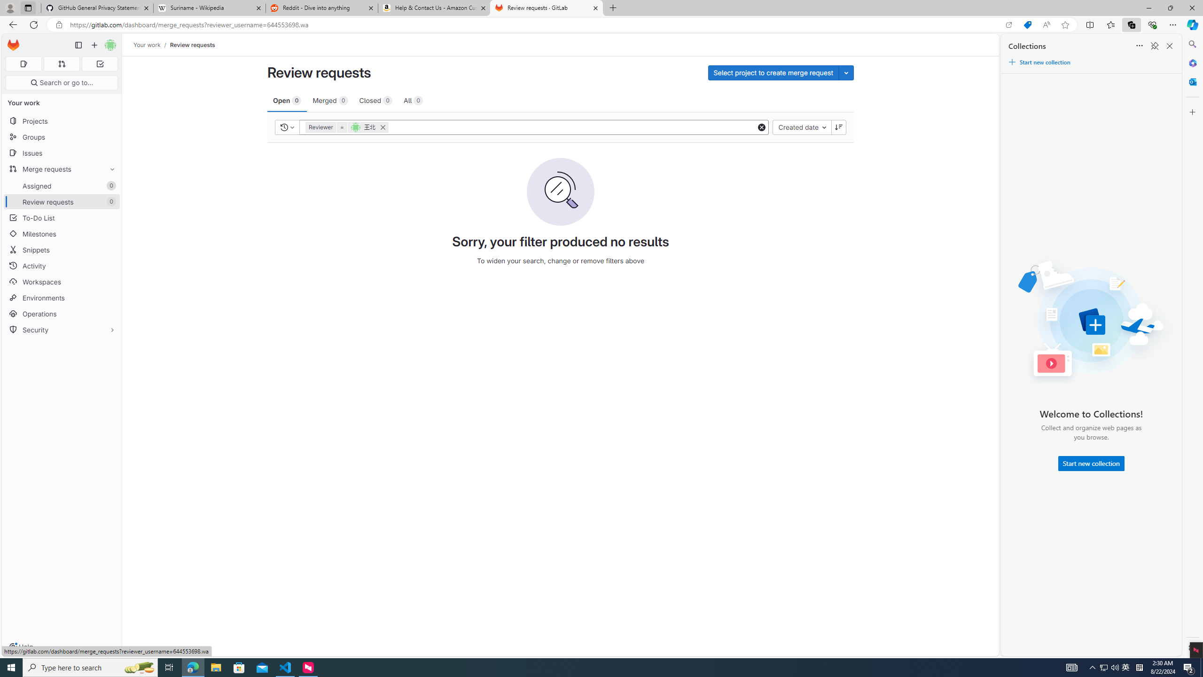 The height and width of the screenshot is (677, 1203). Describe the element at coordinates (62, 330) in the screenshot. I see `Security` at that location.